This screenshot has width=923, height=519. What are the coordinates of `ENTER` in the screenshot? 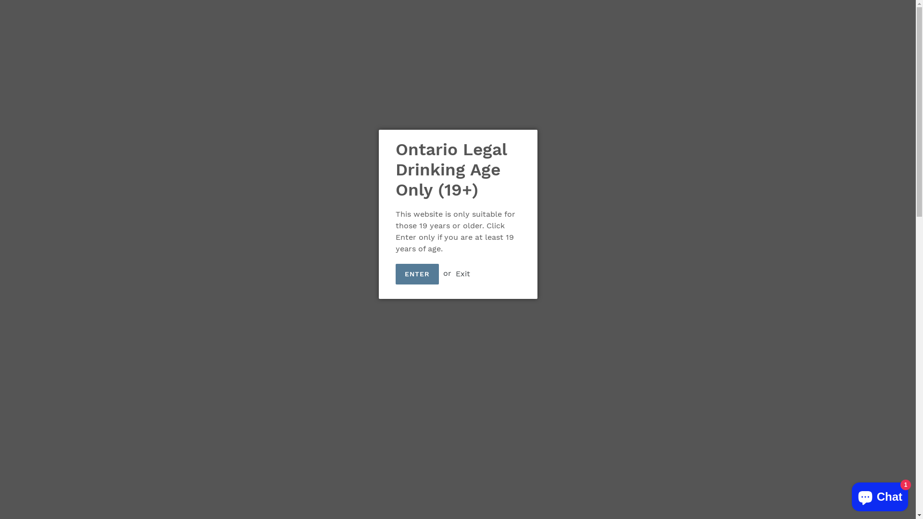 It's located at (417, 274).